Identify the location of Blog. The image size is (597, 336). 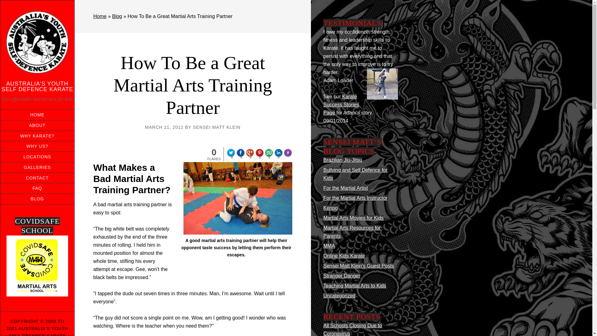
(117, 16).